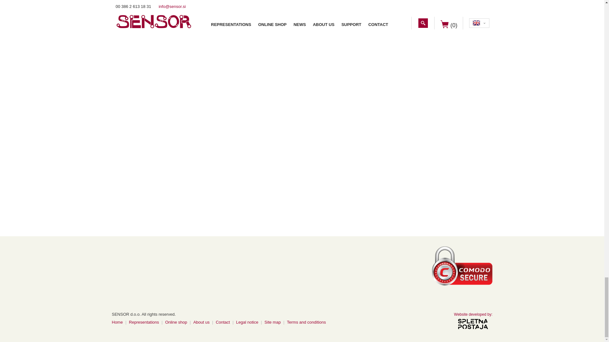  What do you see at coordinates (473, 314) in the screenshot?
I see `Izdelava spletnih strani - Spletna postaja` at bounding box center [473, 314].